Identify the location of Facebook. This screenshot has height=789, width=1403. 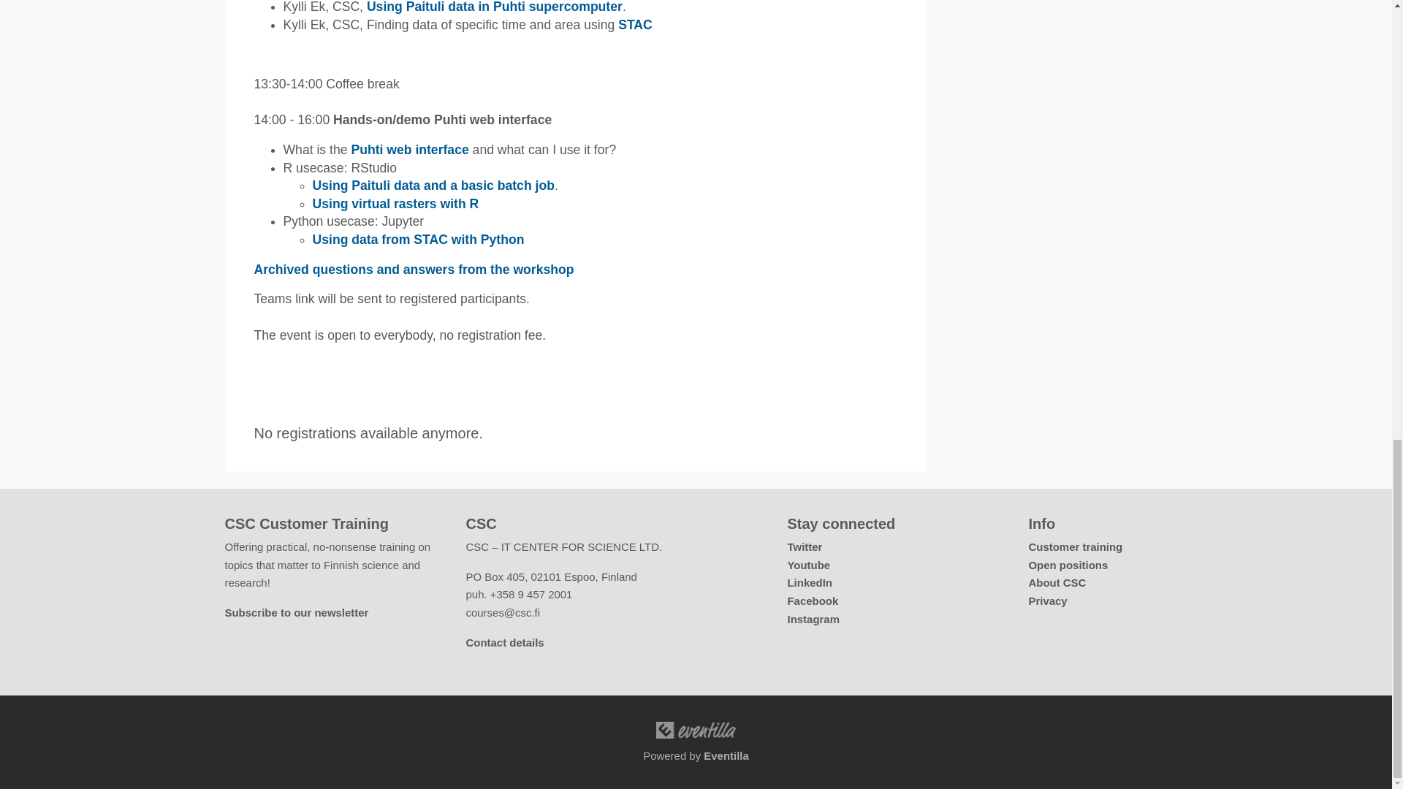
(813, 601).